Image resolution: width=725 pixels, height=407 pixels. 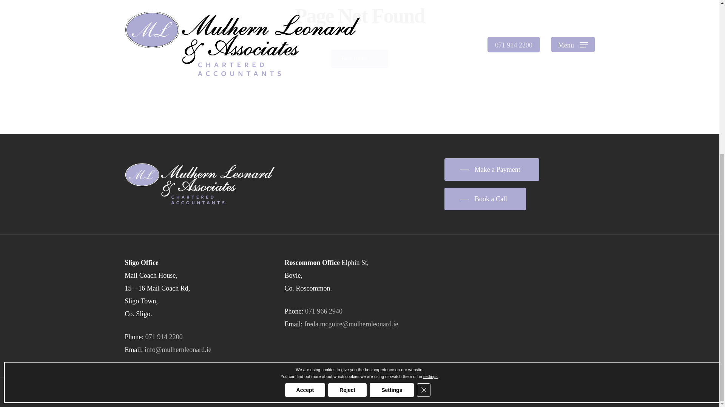 I want to click on Splash, so click(x=273, y=393).